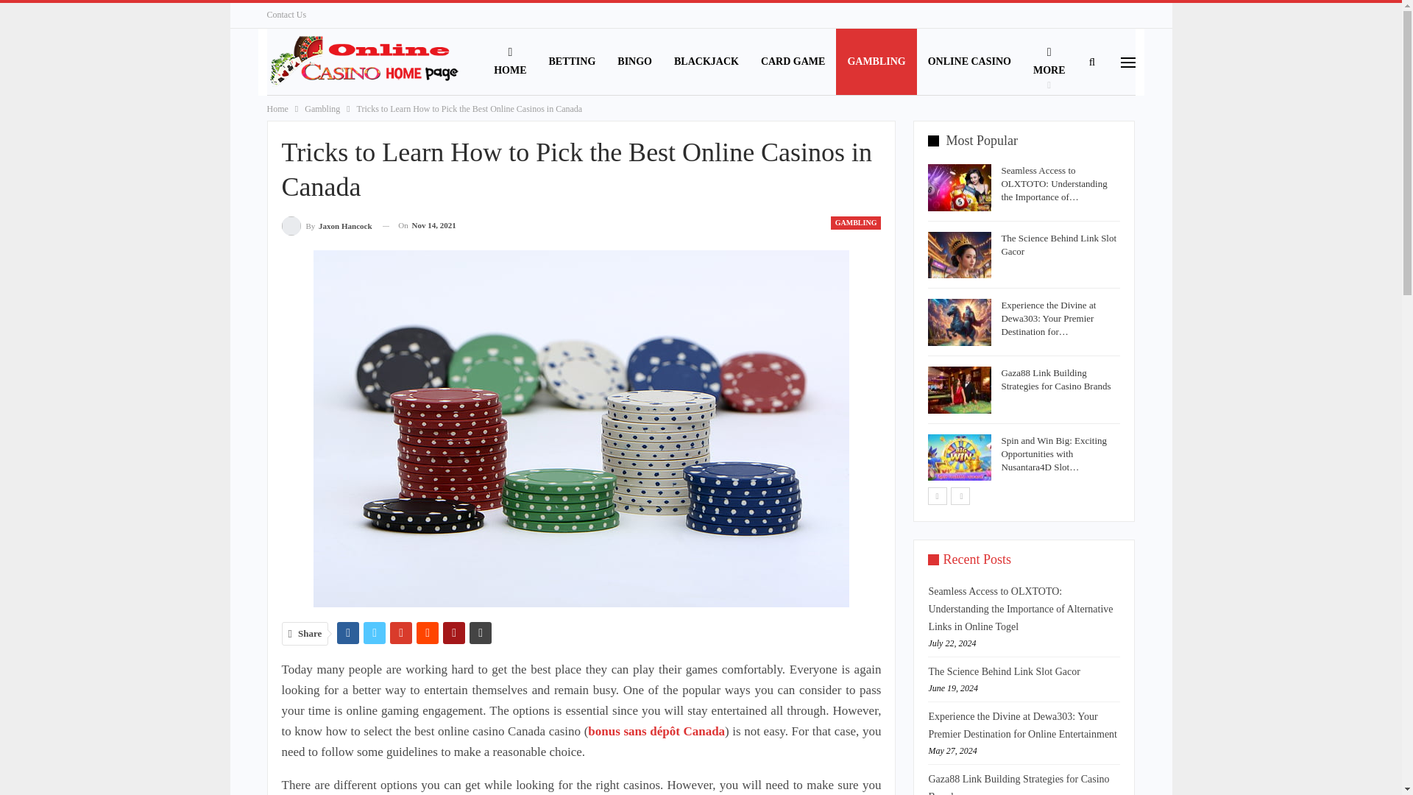 This screenshot has width=1413, height=795. Describe the element at coordinates (326, 225) in the screenshot. I see `By Jaxon Hancock` at that location.